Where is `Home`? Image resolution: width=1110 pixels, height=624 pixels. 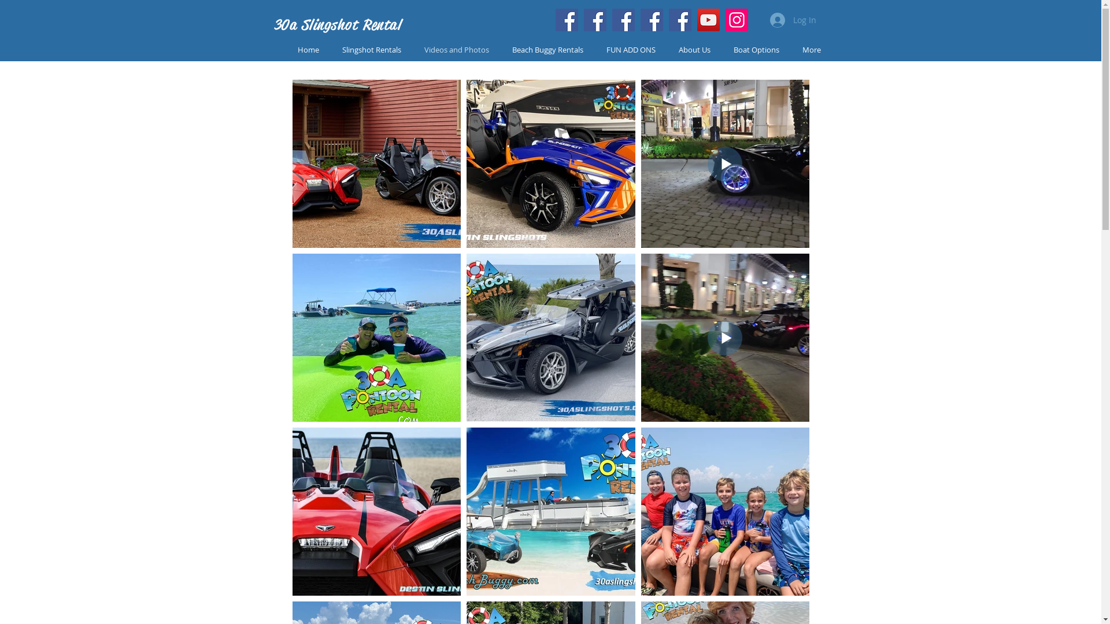 Home is located at coordinates (308, 50).